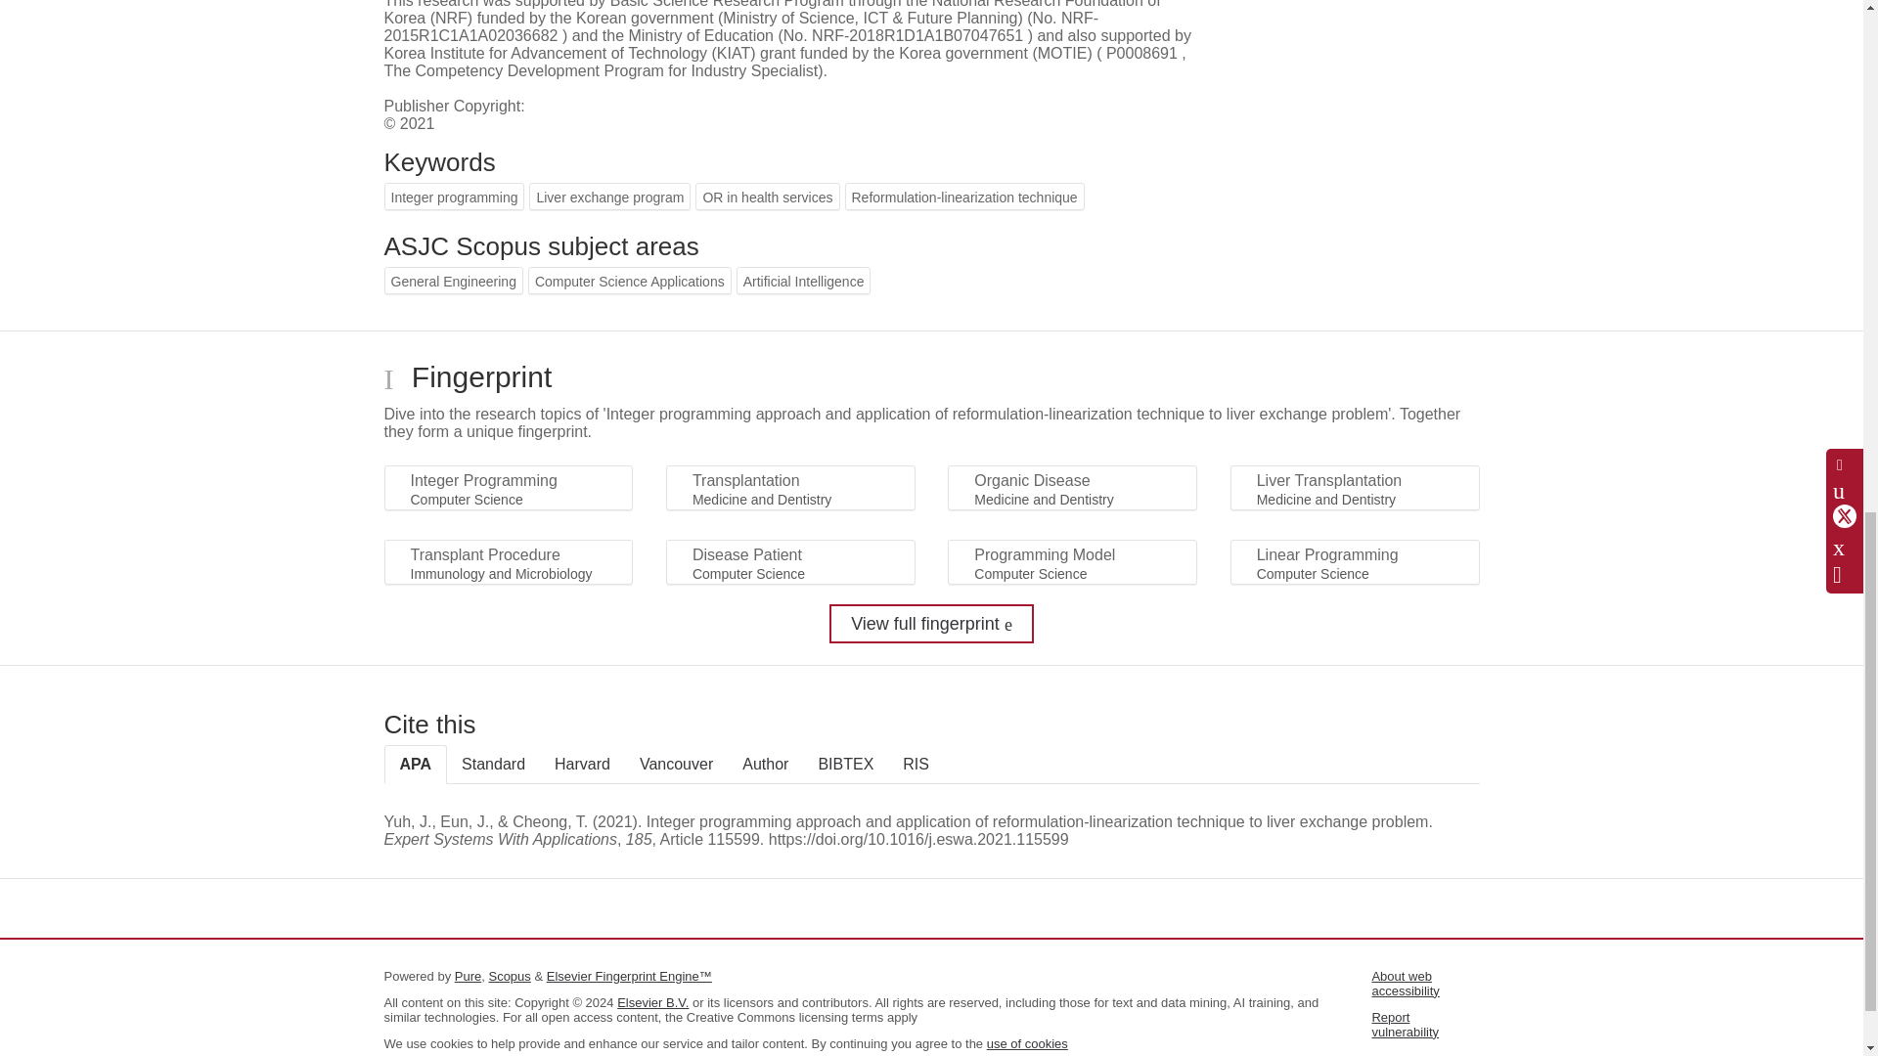 The height and width of the screenshot is (1056, 1878). What do you see at coordinates (468, 976) in the screenshot?
I see `Pure` at bounding box center [468, 976].